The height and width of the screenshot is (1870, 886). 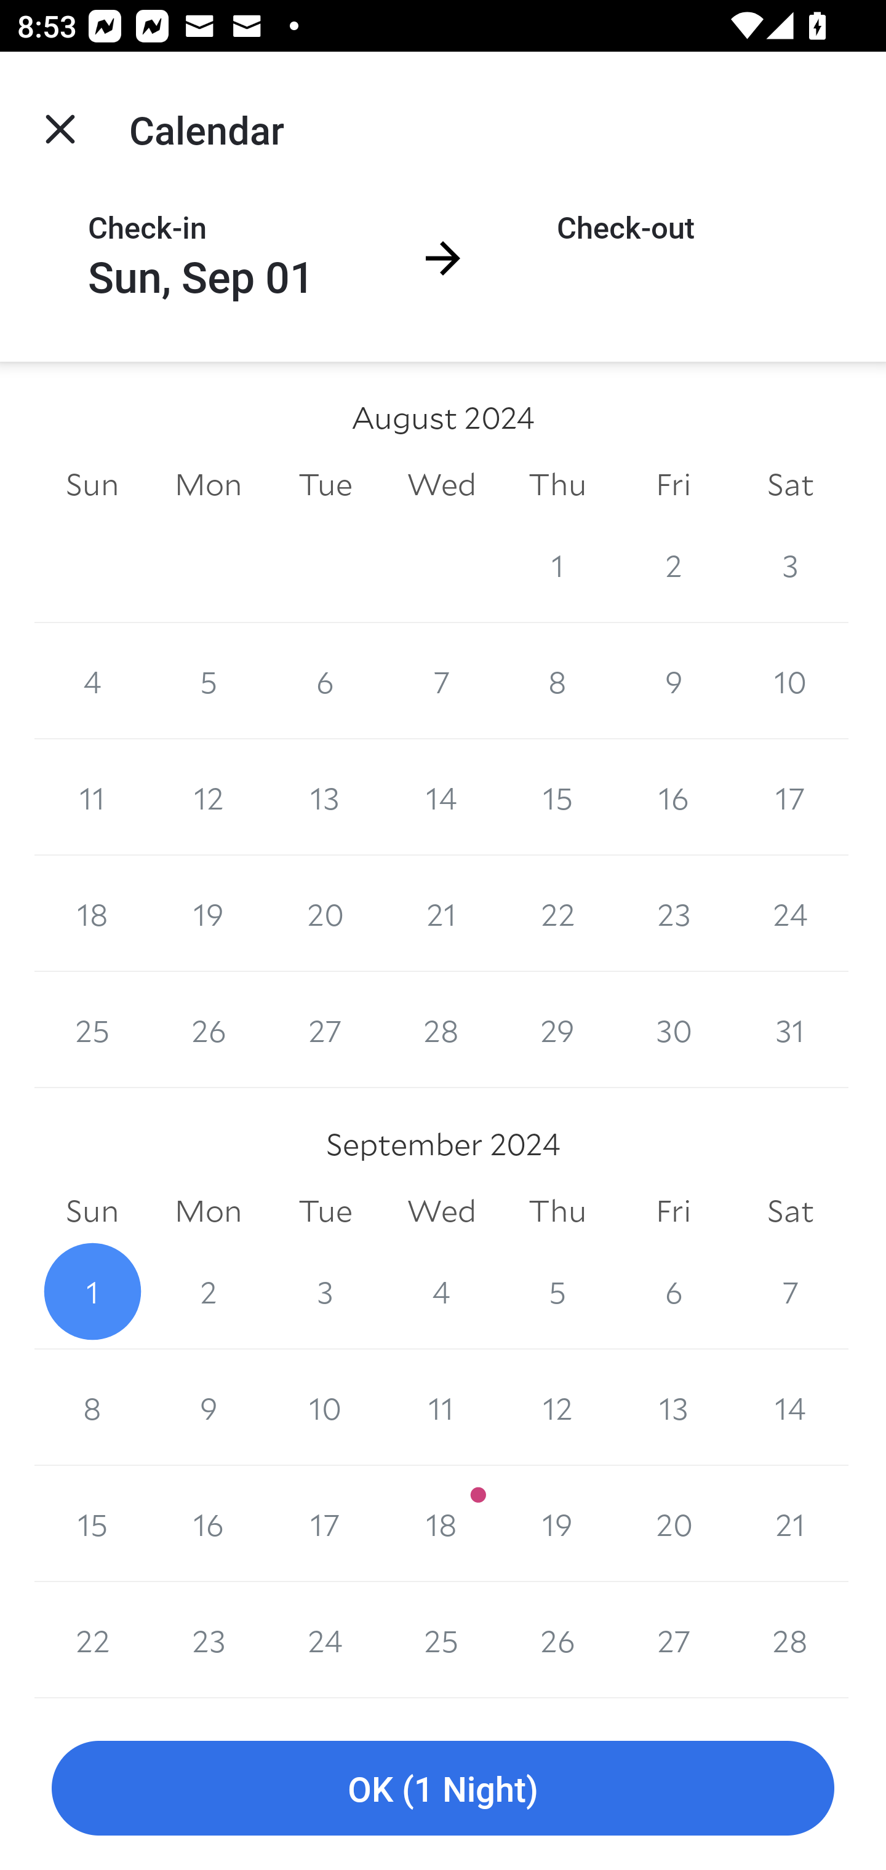 What do you see at coordinates (325, 1407) in the screenshot?
I see `10 10 September 2024` at bounding box center [325, 1407].